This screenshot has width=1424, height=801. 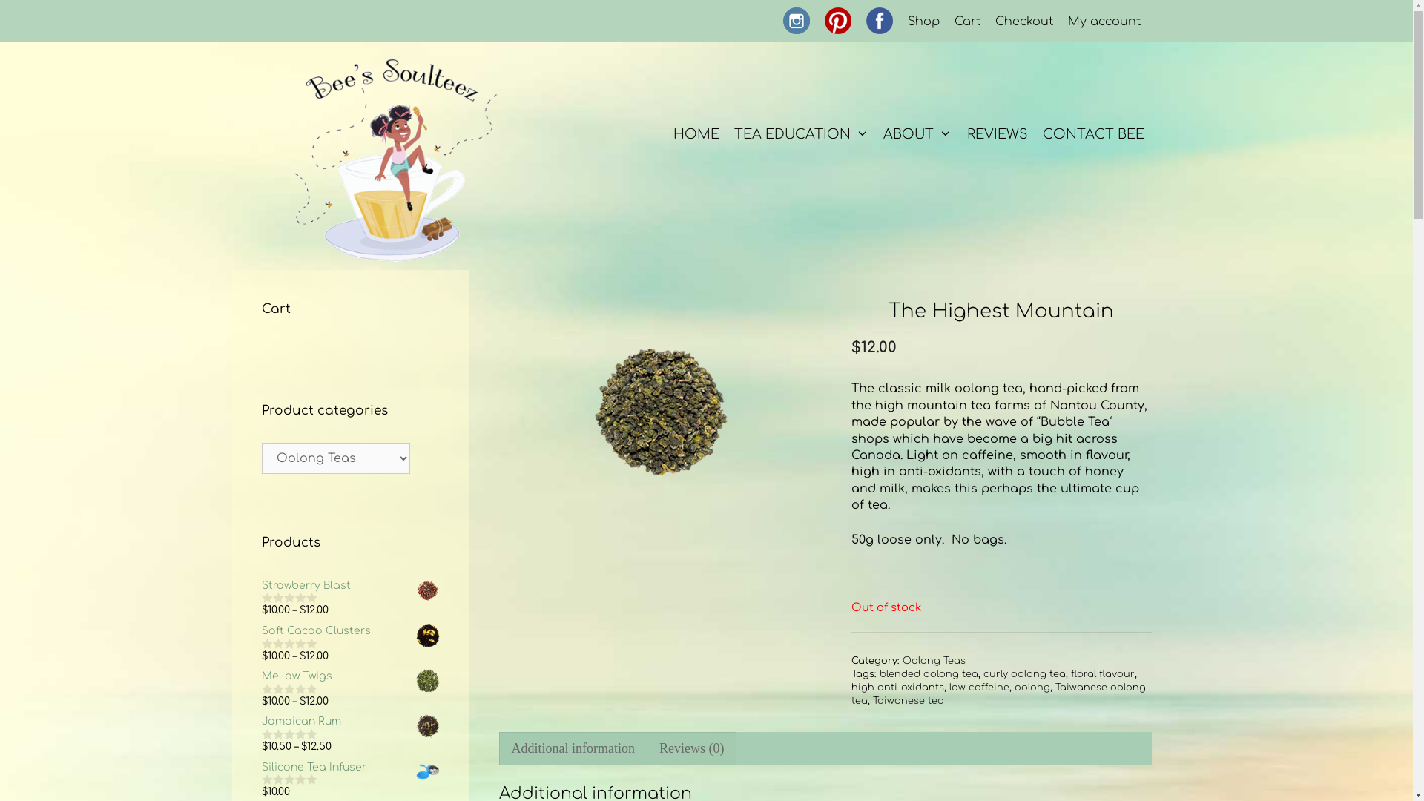 What do you see at coordinates (1103, 674) in the screenshot?
I see `floral flavour` at bounding box center [1103, 674].